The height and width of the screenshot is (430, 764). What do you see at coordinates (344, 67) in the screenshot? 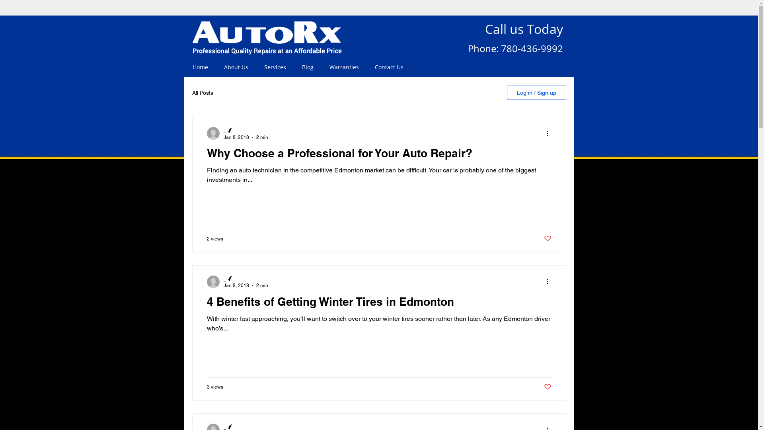
I see `Warranties` at bounding box center [344, 67].